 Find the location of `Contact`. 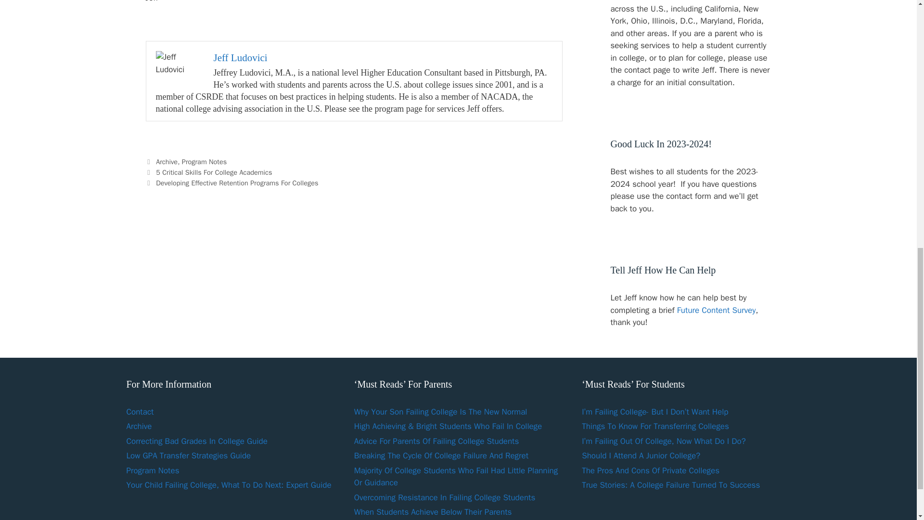

Contact is located at coordinates (140, 411).